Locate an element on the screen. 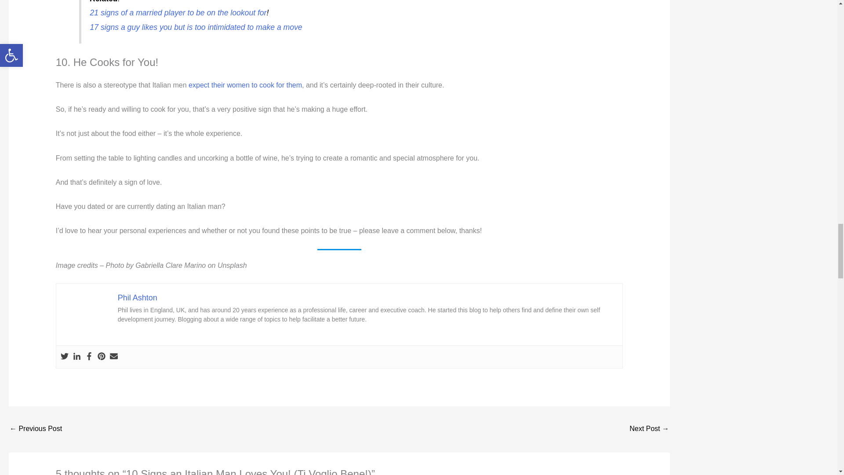 The height and width of the screenshot is (475, 844). 21 signs of a married player to be on the lookout for is located at coordinates (178, 12).